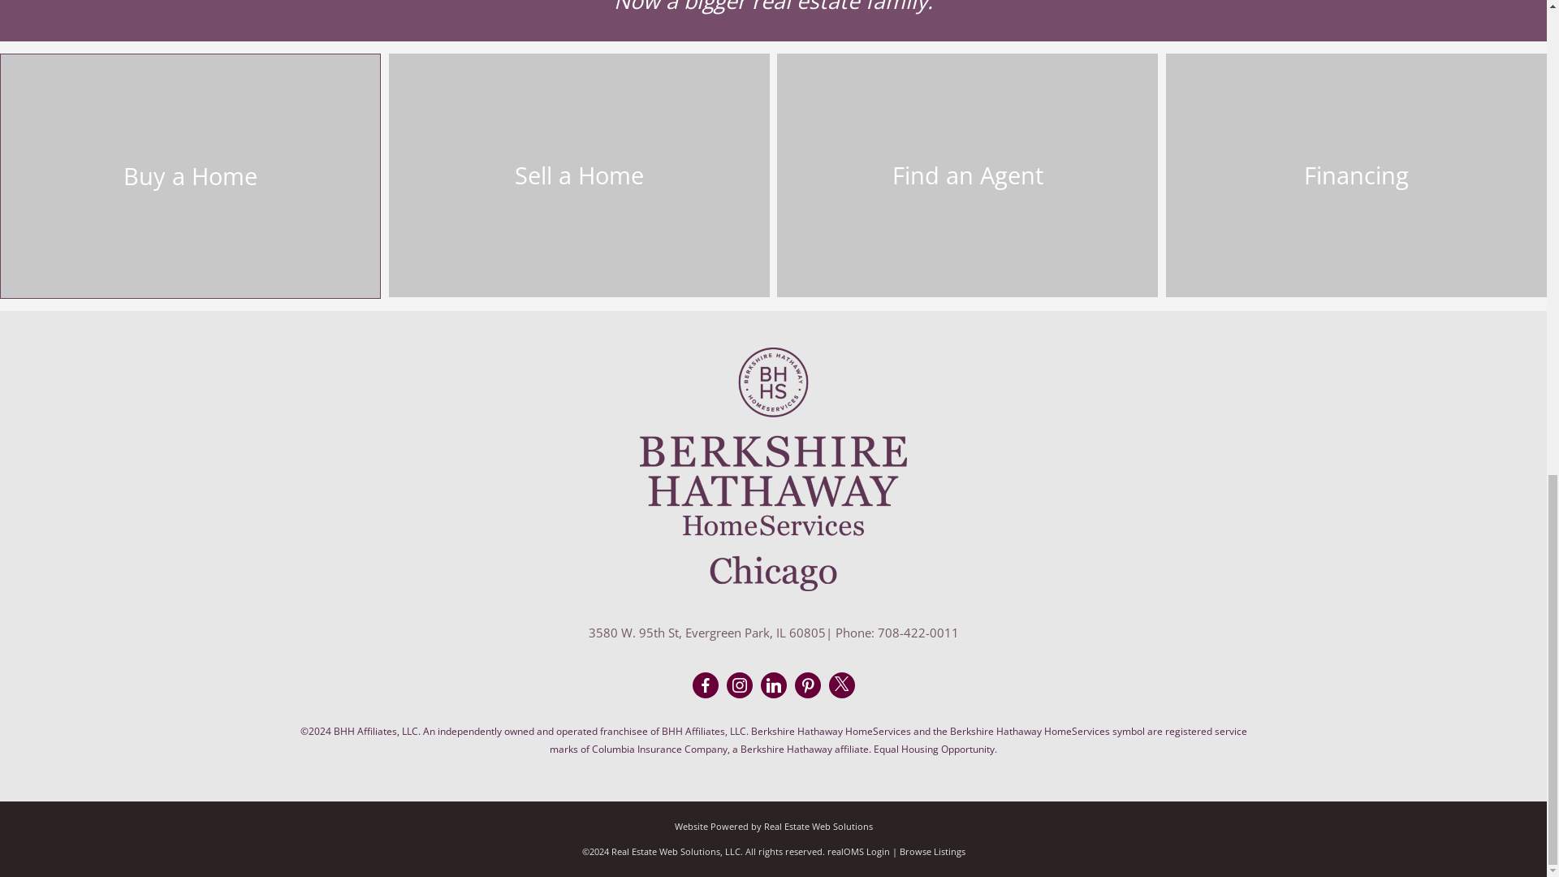 This screenshot has width=1559, height=877. Describe the element at coordinates (705, 685) in the screenshot. I see `Visit us on Facebook` at that location.